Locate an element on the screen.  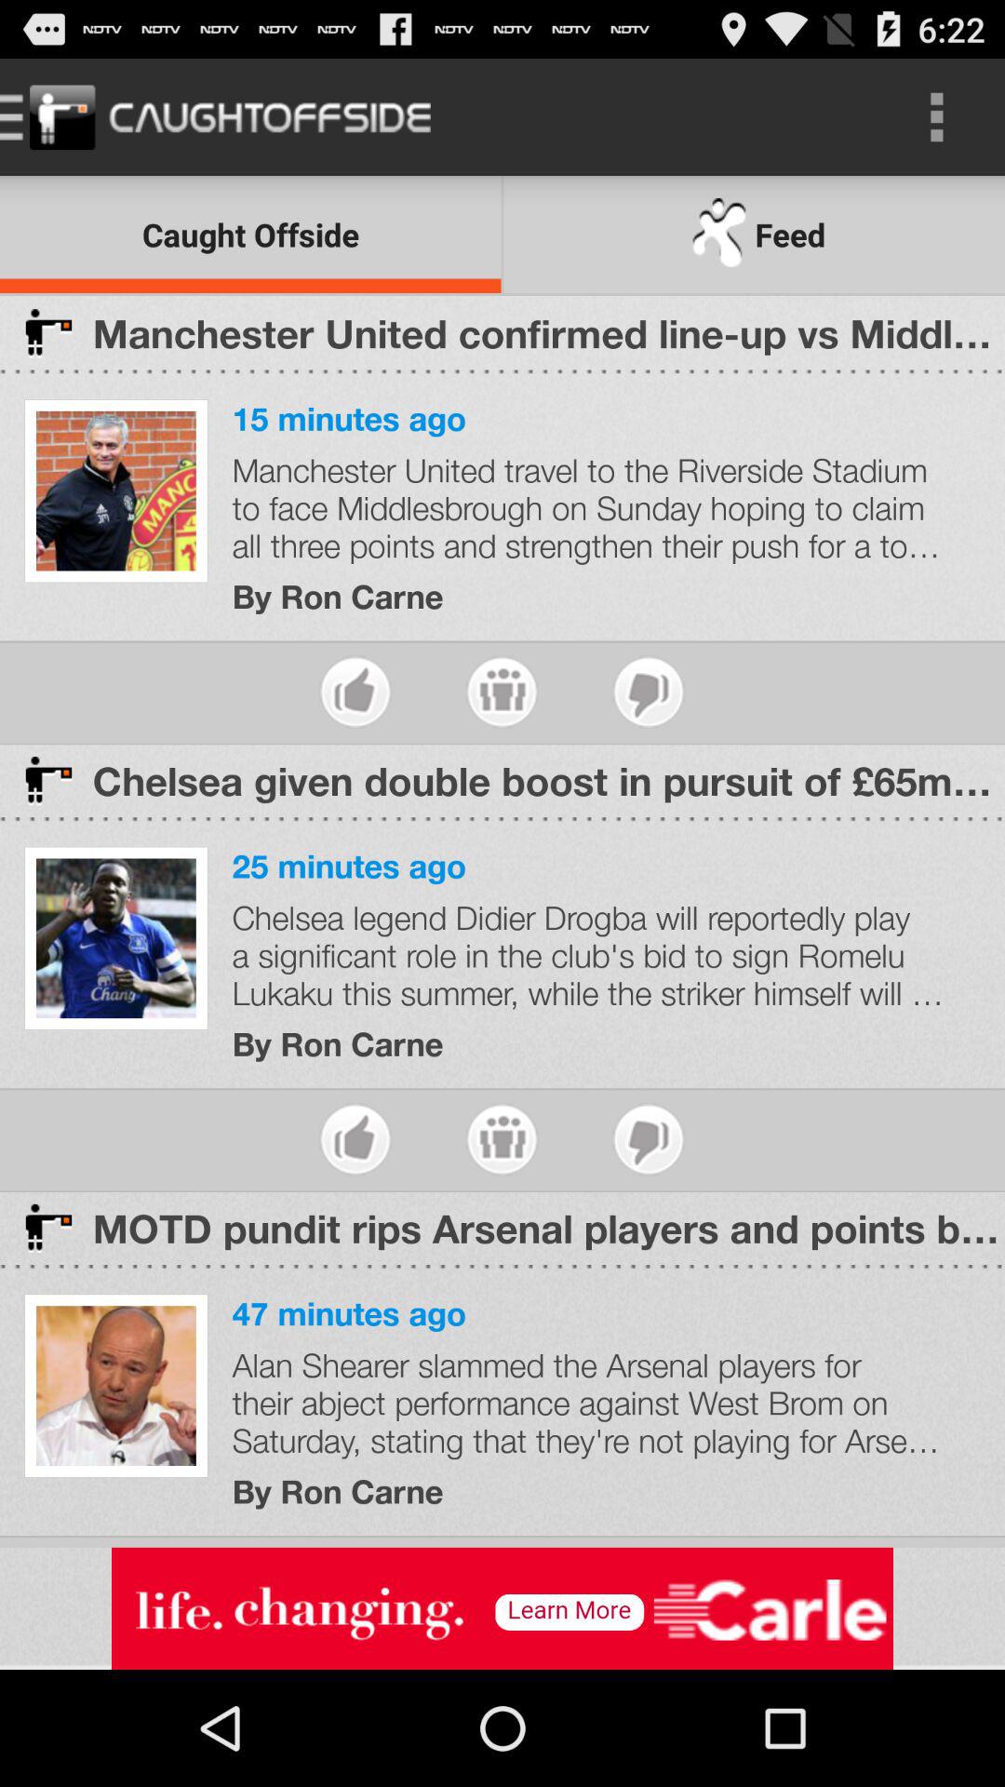
icon on 25 minutes ago between thumbs up and thumbs down is located at coordinates (502, 1139).